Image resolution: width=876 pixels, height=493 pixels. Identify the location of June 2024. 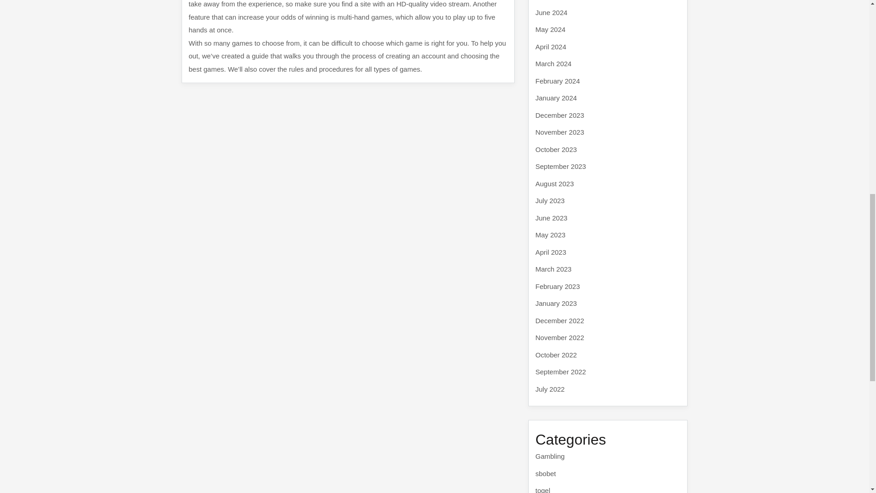
(551, 12).